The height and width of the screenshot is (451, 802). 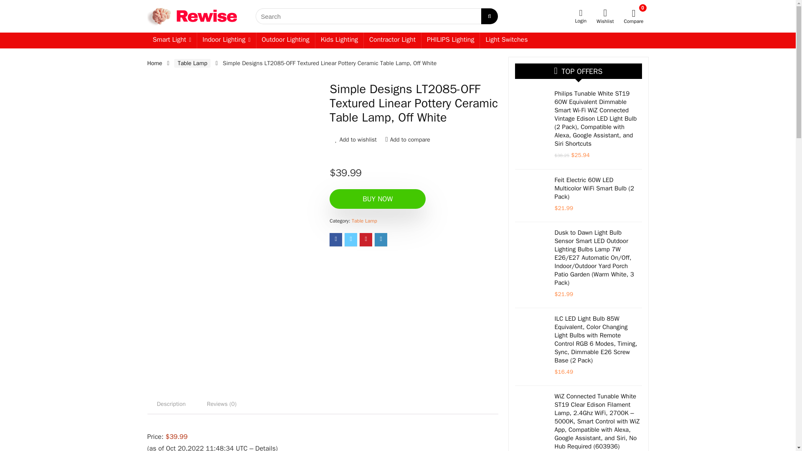 What do you see at coordinates (450, 40) in the screenshot?
I see `PHILIPS Lighting` at bounding box center [450, 40].